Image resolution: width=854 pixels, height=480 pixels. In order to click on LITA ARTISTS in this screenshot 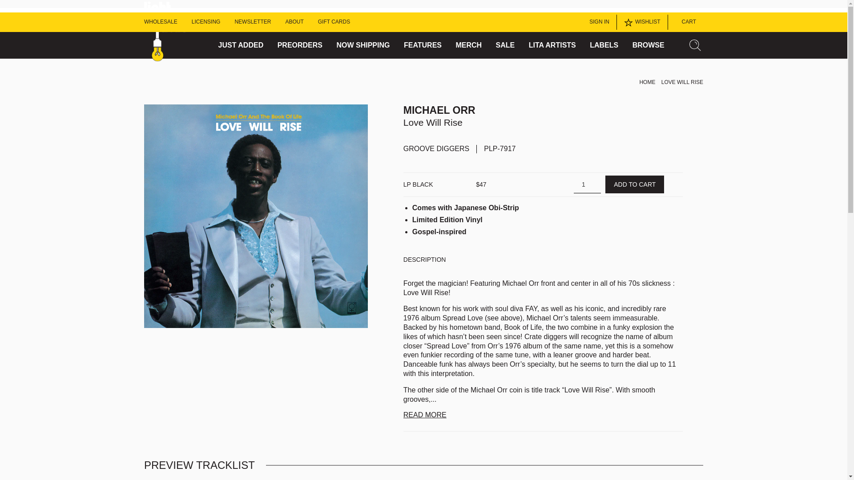, I will do `click(552, 45)`.